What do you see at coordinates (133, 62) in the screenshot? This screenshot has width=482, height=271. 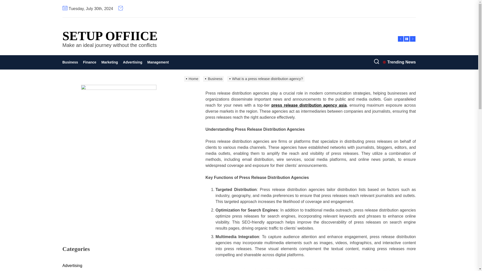 I see `Advertising` at bounding box center [133, 62].